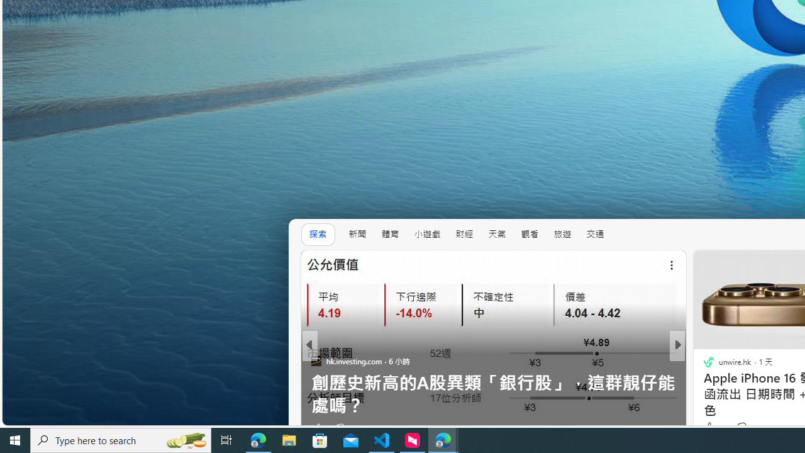  I want to click on FinTV, so click(703, 383).